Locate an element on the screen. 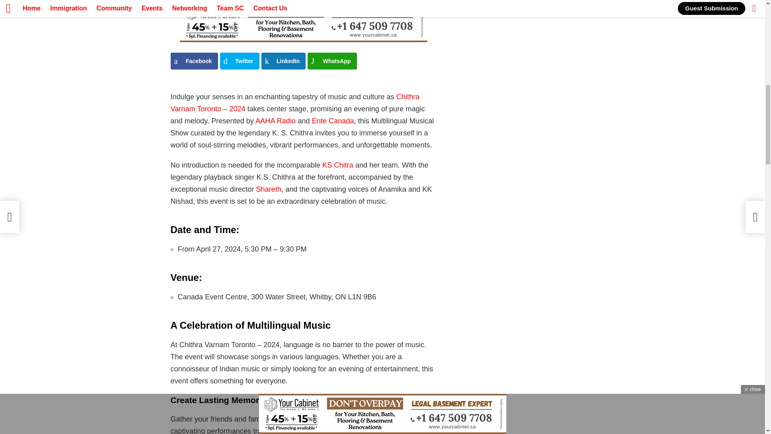  Share on Twitter is located at coordinates (239, 61).